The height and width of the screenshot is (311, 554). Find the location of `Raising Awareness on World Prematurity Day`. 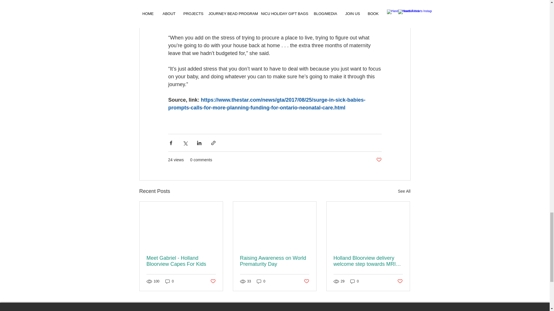

Raising Awareness on World Prematurity Day is located at coordinates (274, 261).